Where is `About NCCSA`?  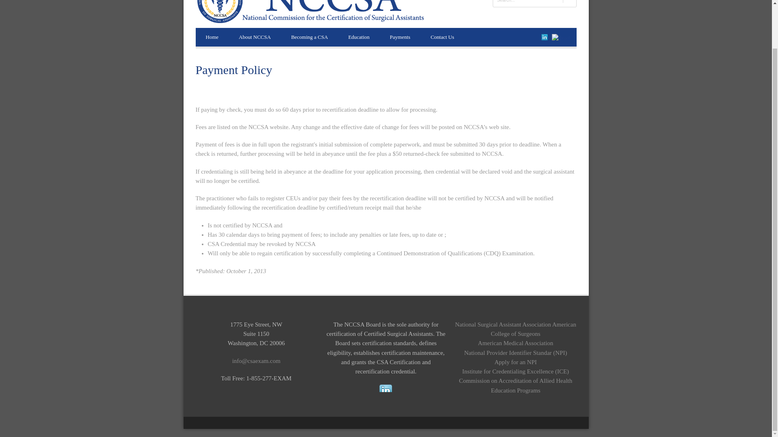 About NCCSA is located at coordinates (254, 37).